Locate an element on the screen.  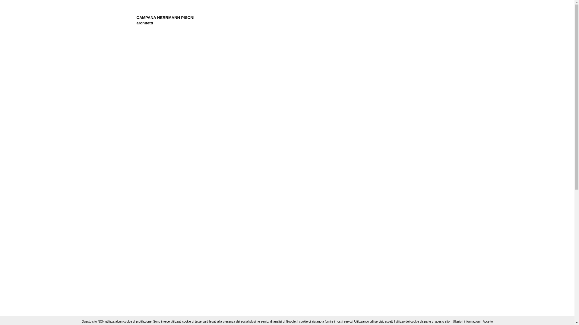
Accetto is located at coordinates (488, 321).